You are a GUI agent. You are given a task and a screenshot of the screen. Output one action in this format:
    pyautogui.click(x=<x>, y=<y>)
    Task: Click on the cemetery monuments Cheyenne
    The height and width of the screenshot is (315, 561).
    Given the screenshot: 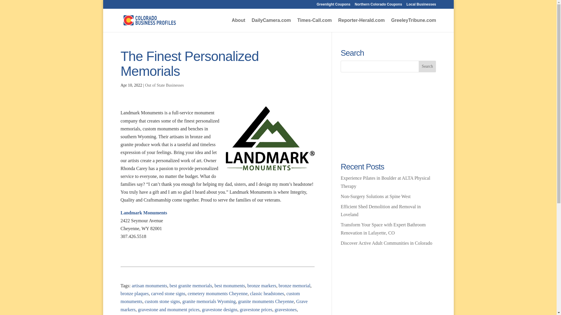 What is the action you would take?
    pyautogui.click(x=217, y=293)
    